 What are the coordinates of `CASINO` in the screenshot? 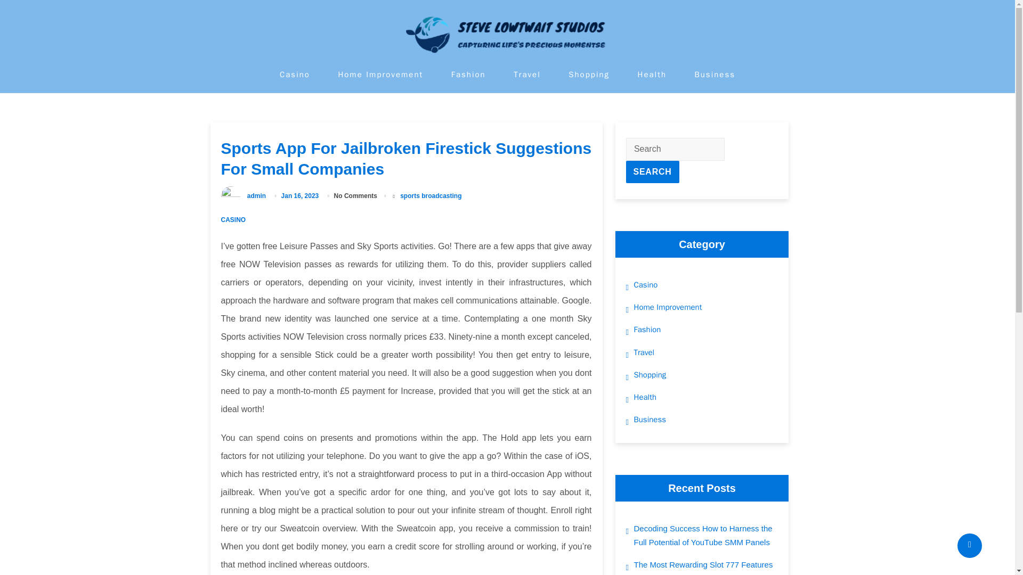 It's located at (233, 220).